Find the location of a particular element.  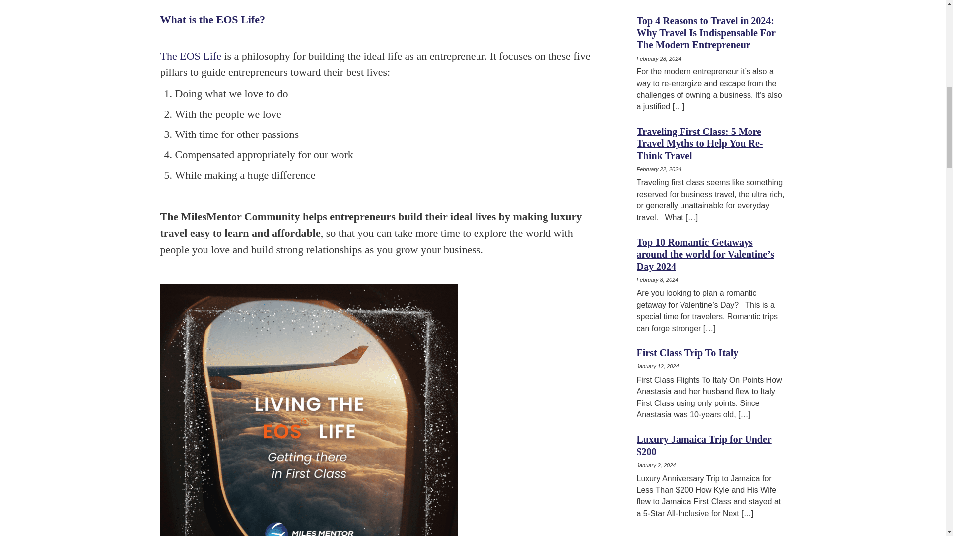

First Class Trip To Italy is located at coordinates (687, 353).